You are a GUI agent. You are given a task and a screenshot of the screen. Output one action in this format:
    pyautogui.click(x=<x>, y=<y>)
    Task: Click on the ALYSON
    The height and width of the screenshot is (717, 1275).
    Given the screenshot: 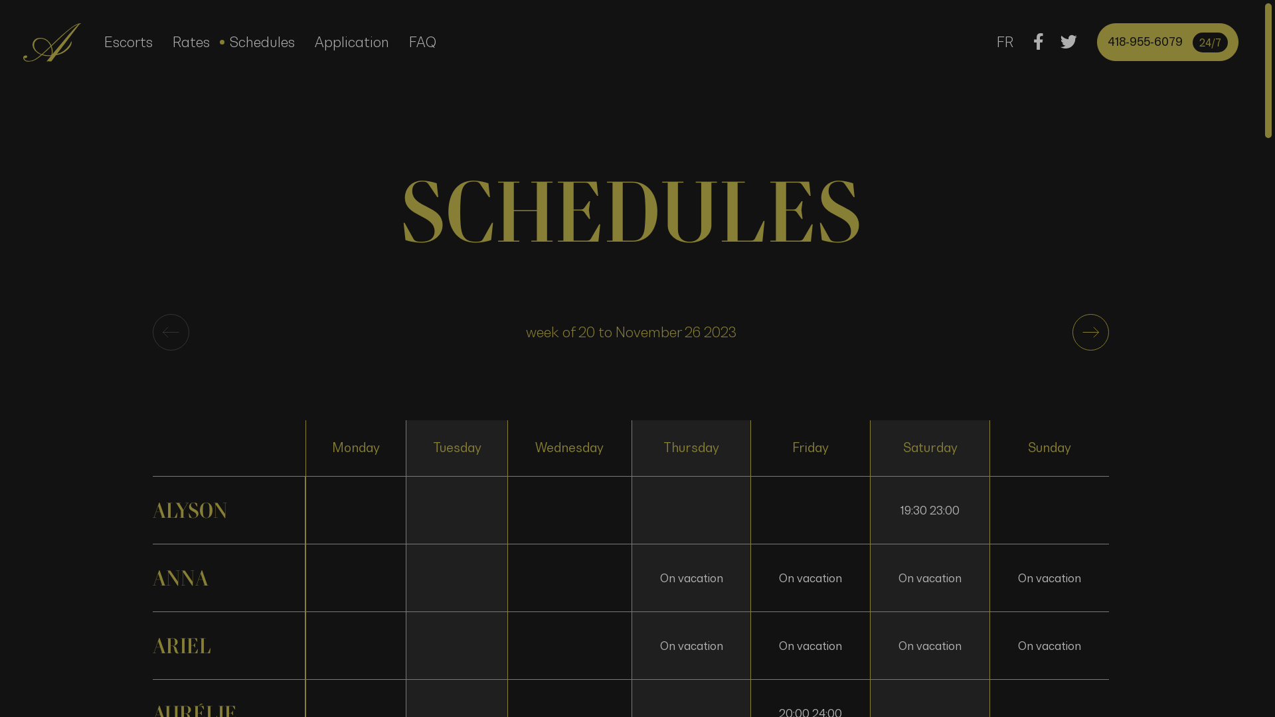 What is the action you would take?
    pyautogui.click(x=229, y=510)
    